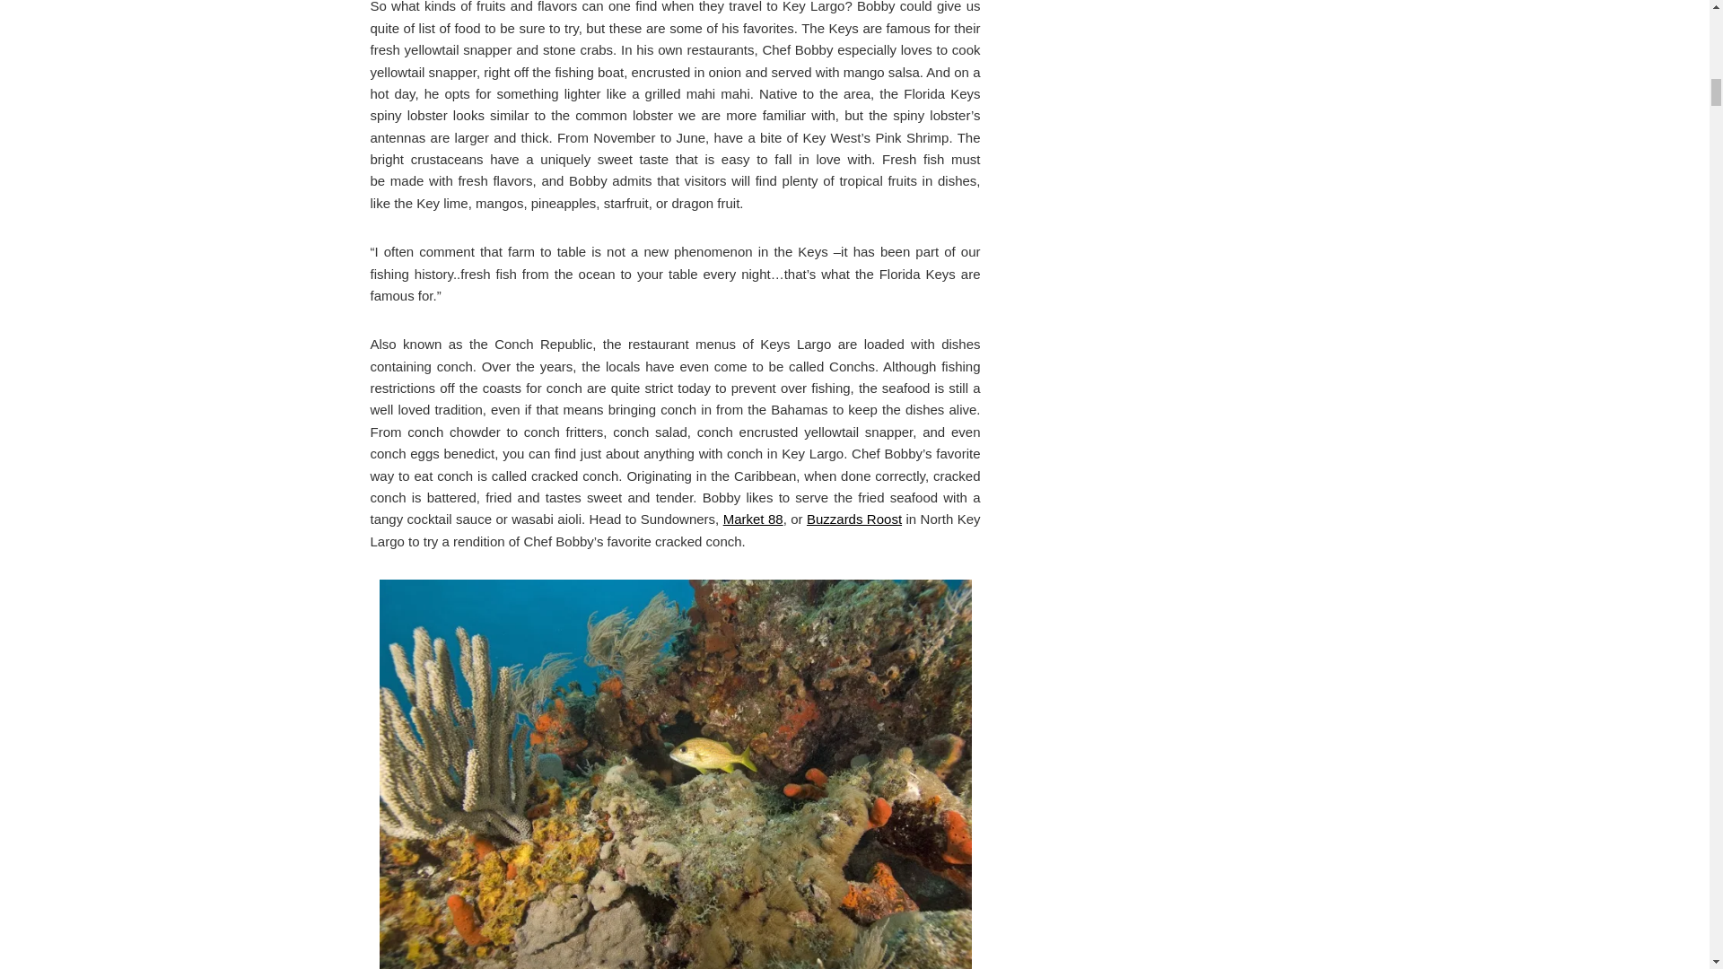  I want to click on Market 88, so click(754, 519).